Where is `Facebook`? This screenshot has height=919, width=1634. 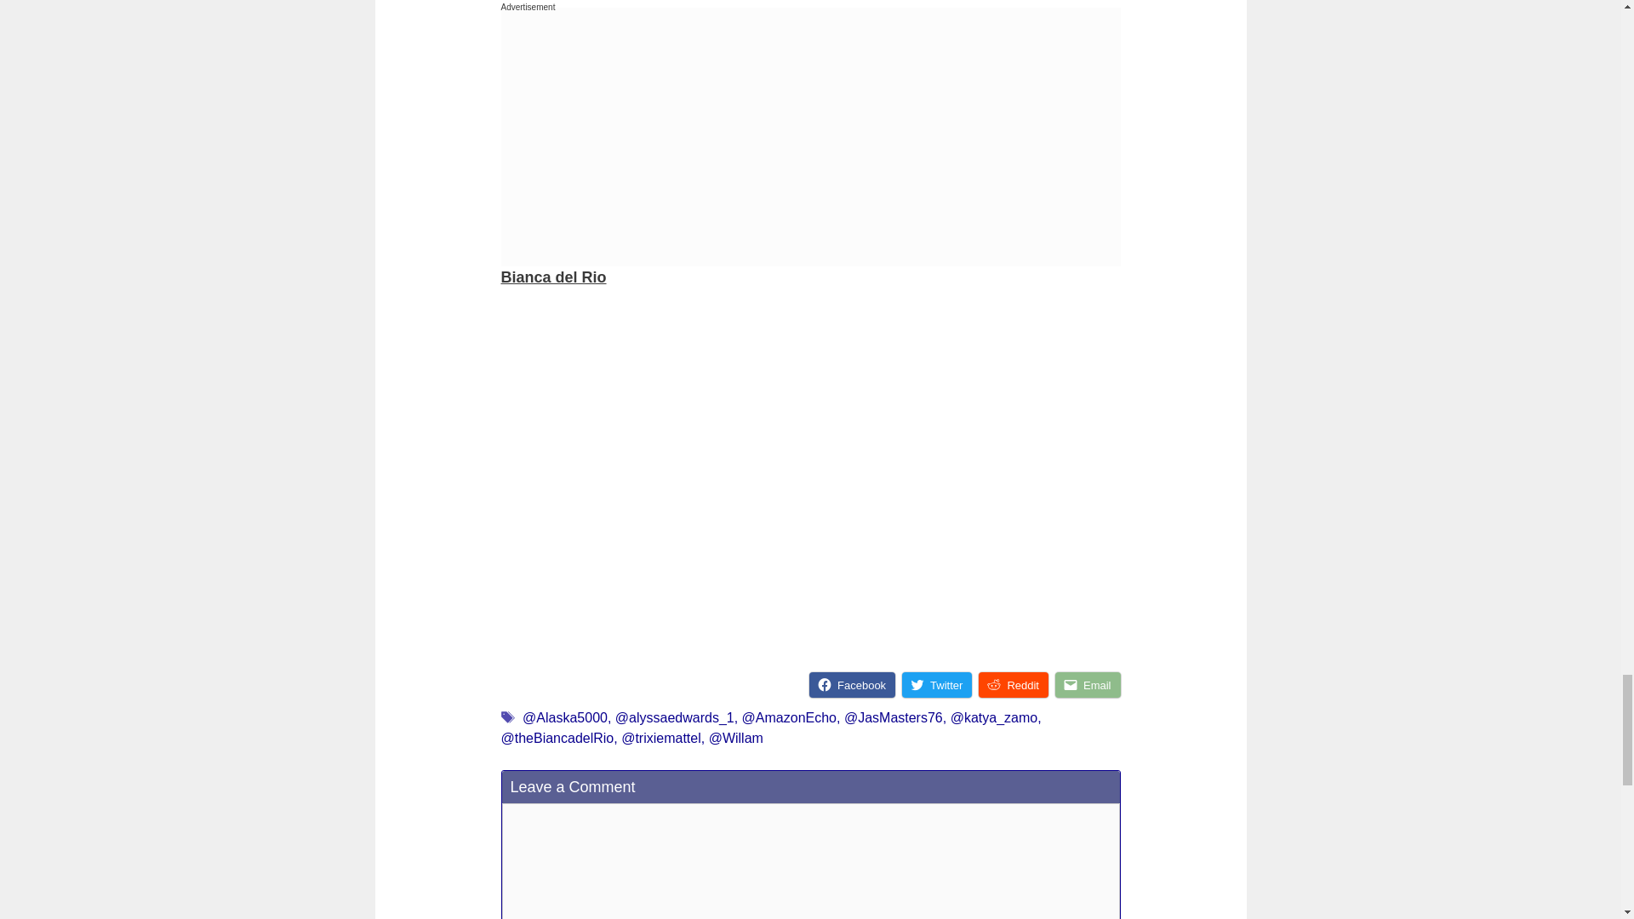 Facebook is located at coordinates (852, 684).